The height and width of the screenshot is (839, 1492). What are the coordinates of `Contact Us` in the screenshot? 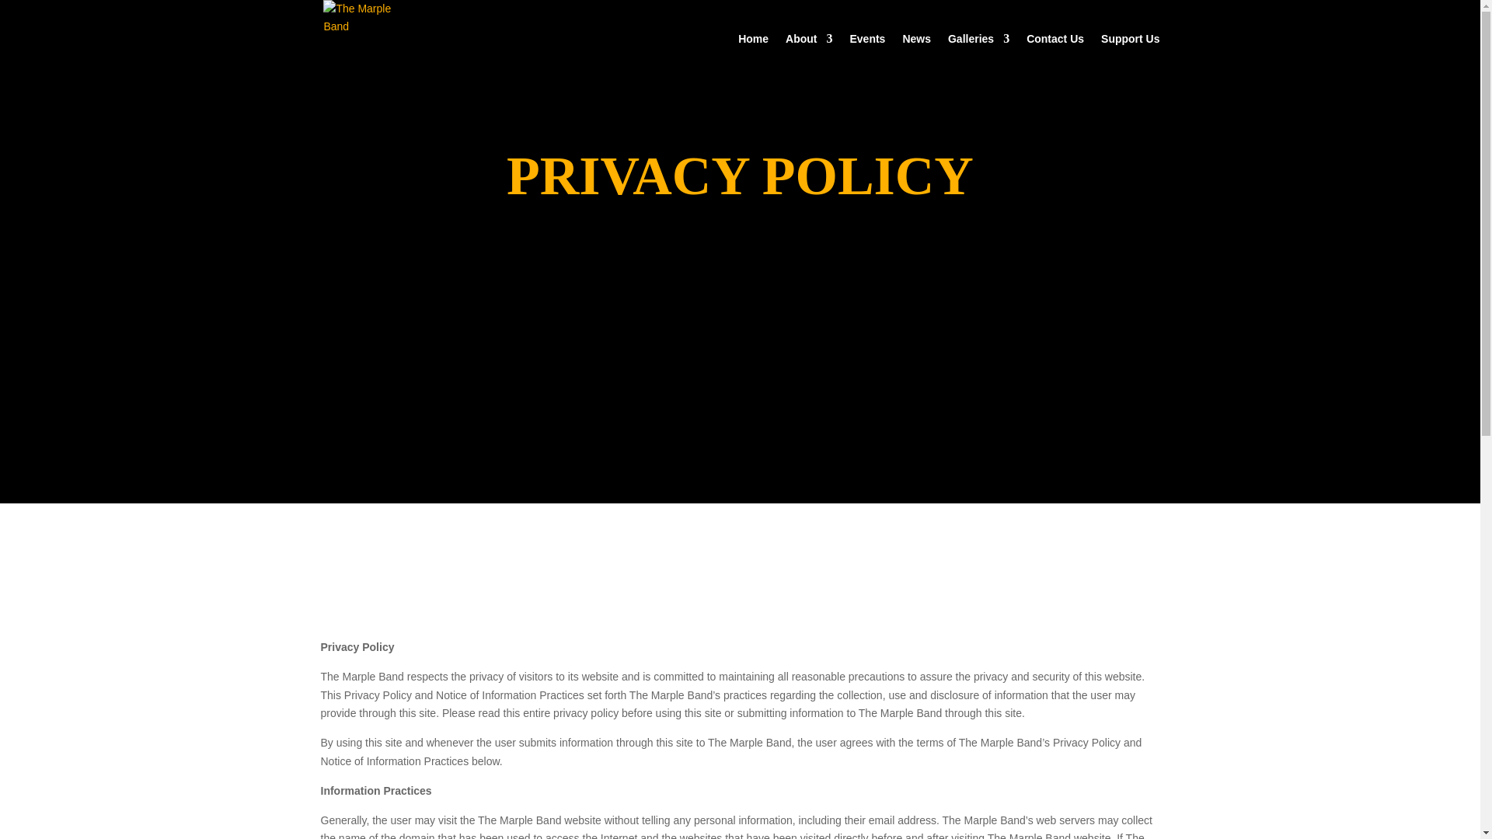 It's located at (1055, 56).